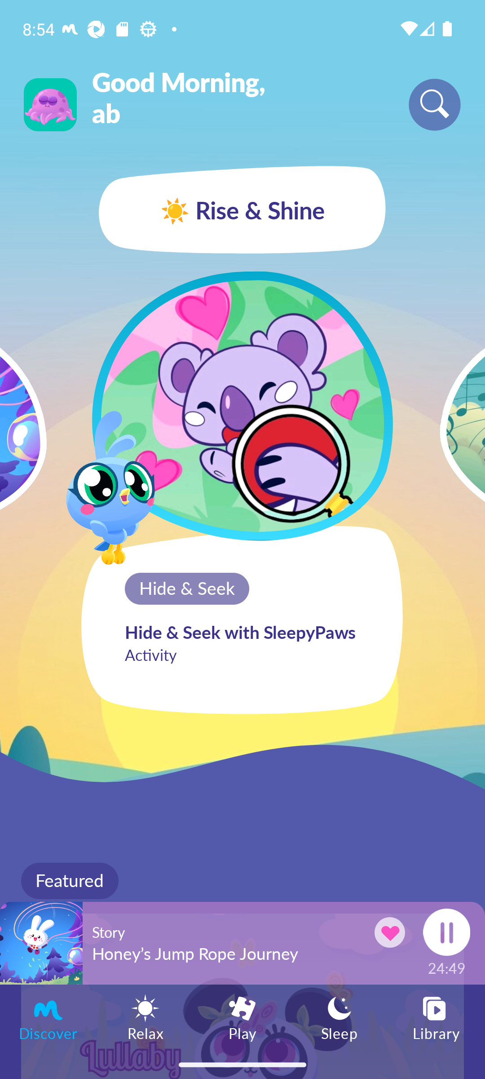 The width and height of the screenshot is (485, 1079). Describe the element at coordinates (435, 104) in the screenshot. I see `Search` at that location.